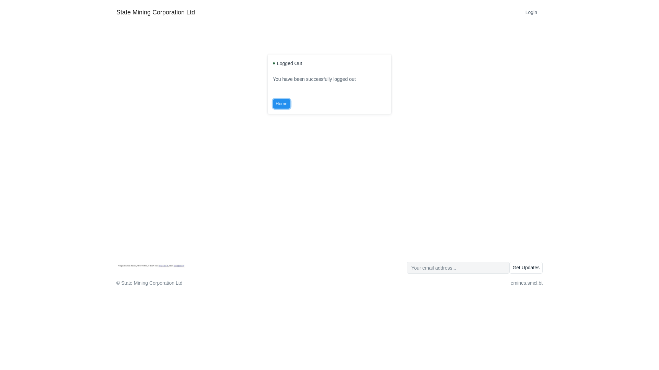  What do you see at coordinates (531, 12) in the screenshot?
I see `Login` at bounding box center [531, 12].